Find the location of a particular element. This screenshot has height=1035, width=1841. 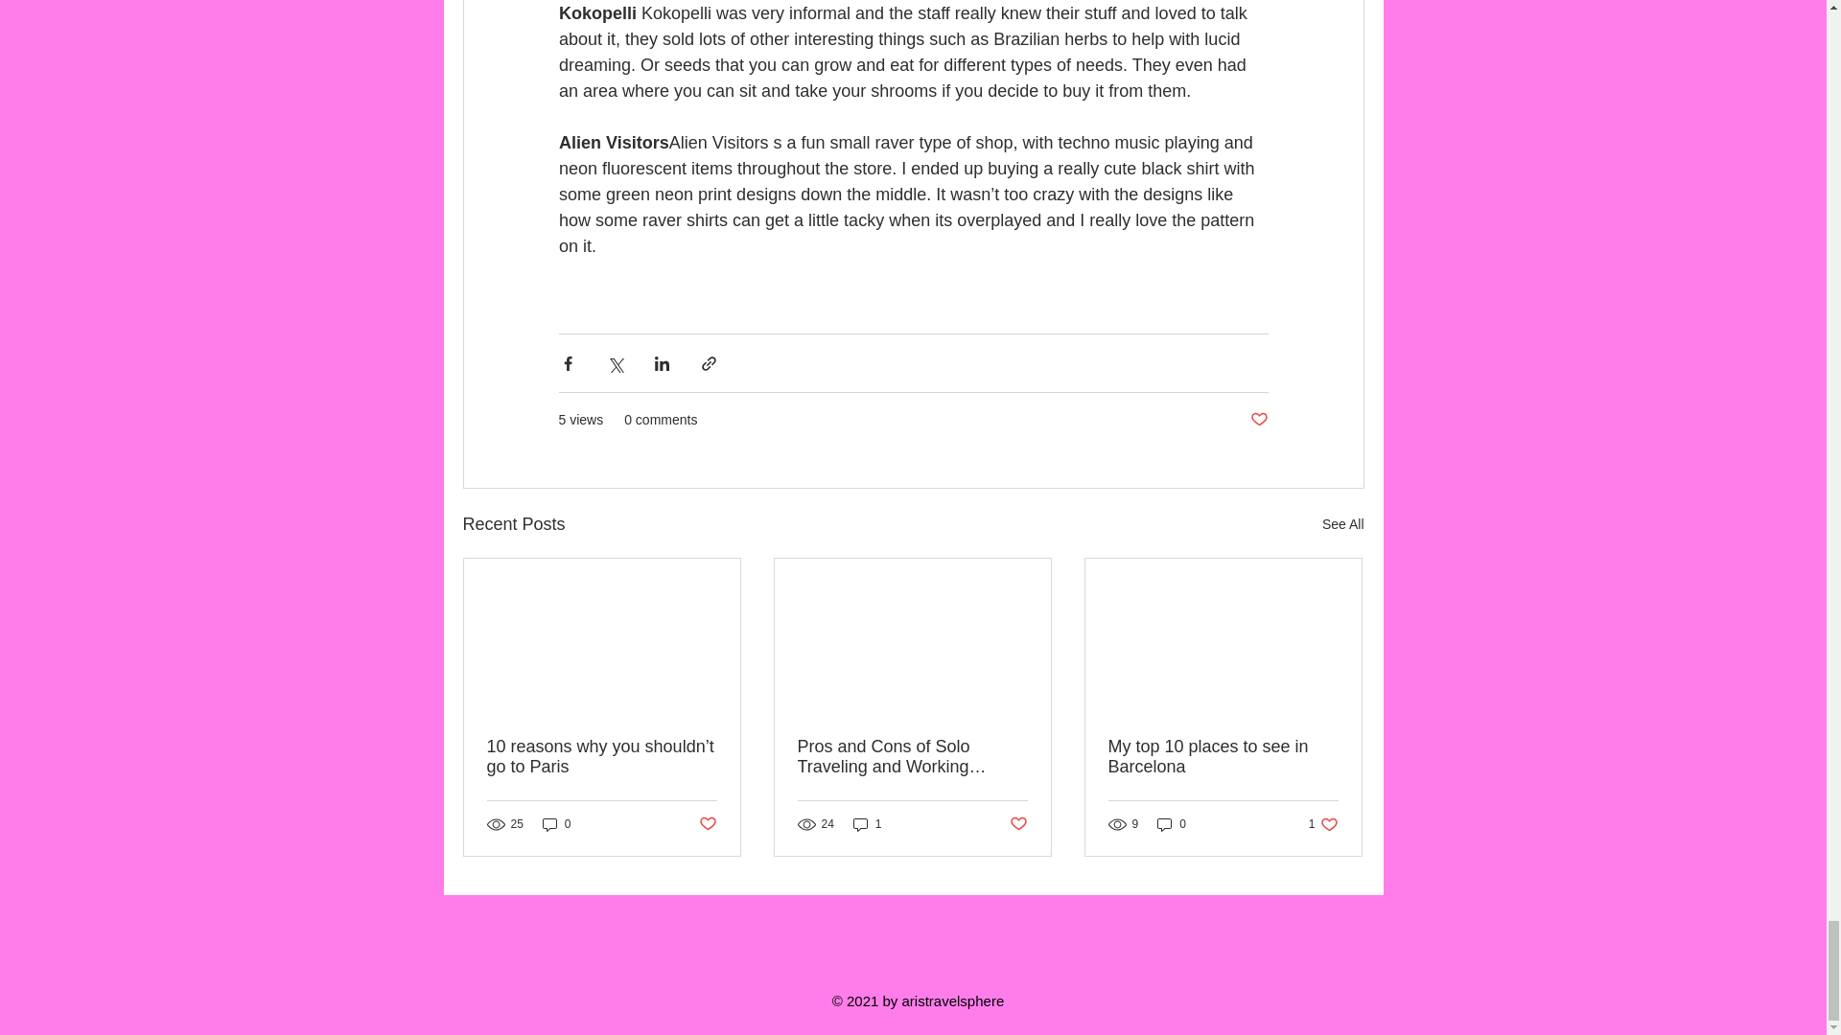

My top 10 places to see in Barcelona is located at coordinates (1342, 524).